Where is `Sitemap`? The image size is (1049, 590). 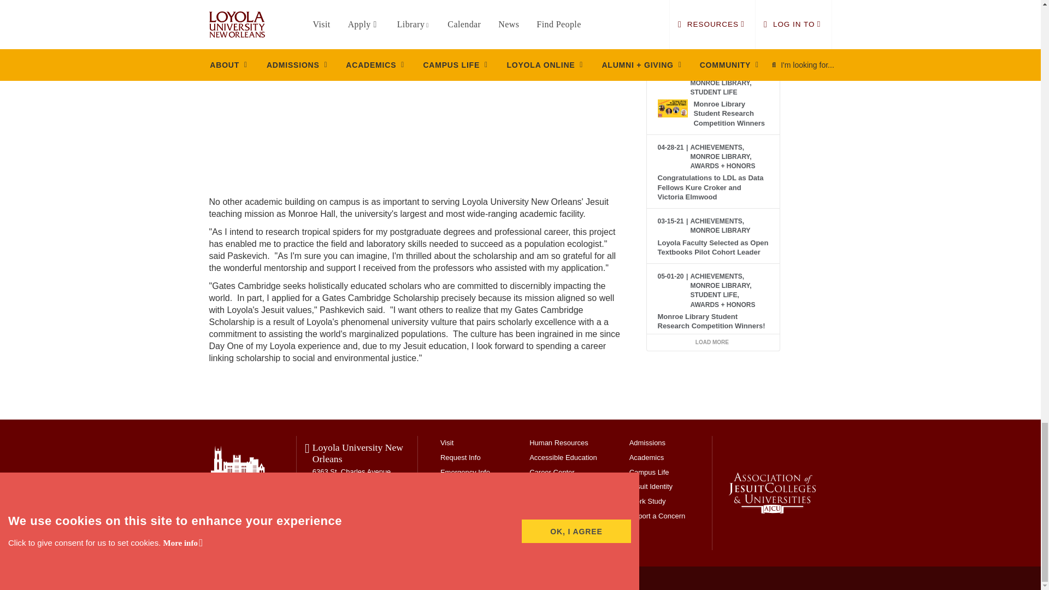
Sitemap is located at coordinates (375, 578).